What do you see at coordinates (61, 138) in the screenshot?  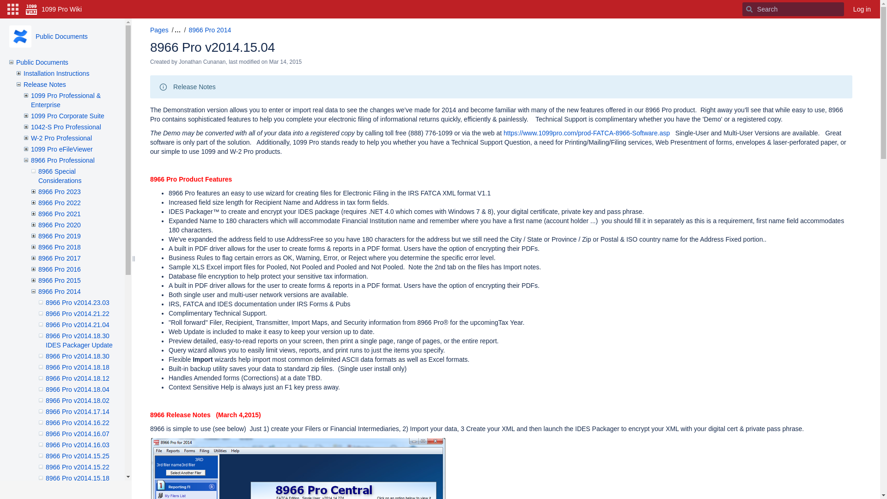 I see `W-2 Pro Professional` at bounding box center [61, 138].